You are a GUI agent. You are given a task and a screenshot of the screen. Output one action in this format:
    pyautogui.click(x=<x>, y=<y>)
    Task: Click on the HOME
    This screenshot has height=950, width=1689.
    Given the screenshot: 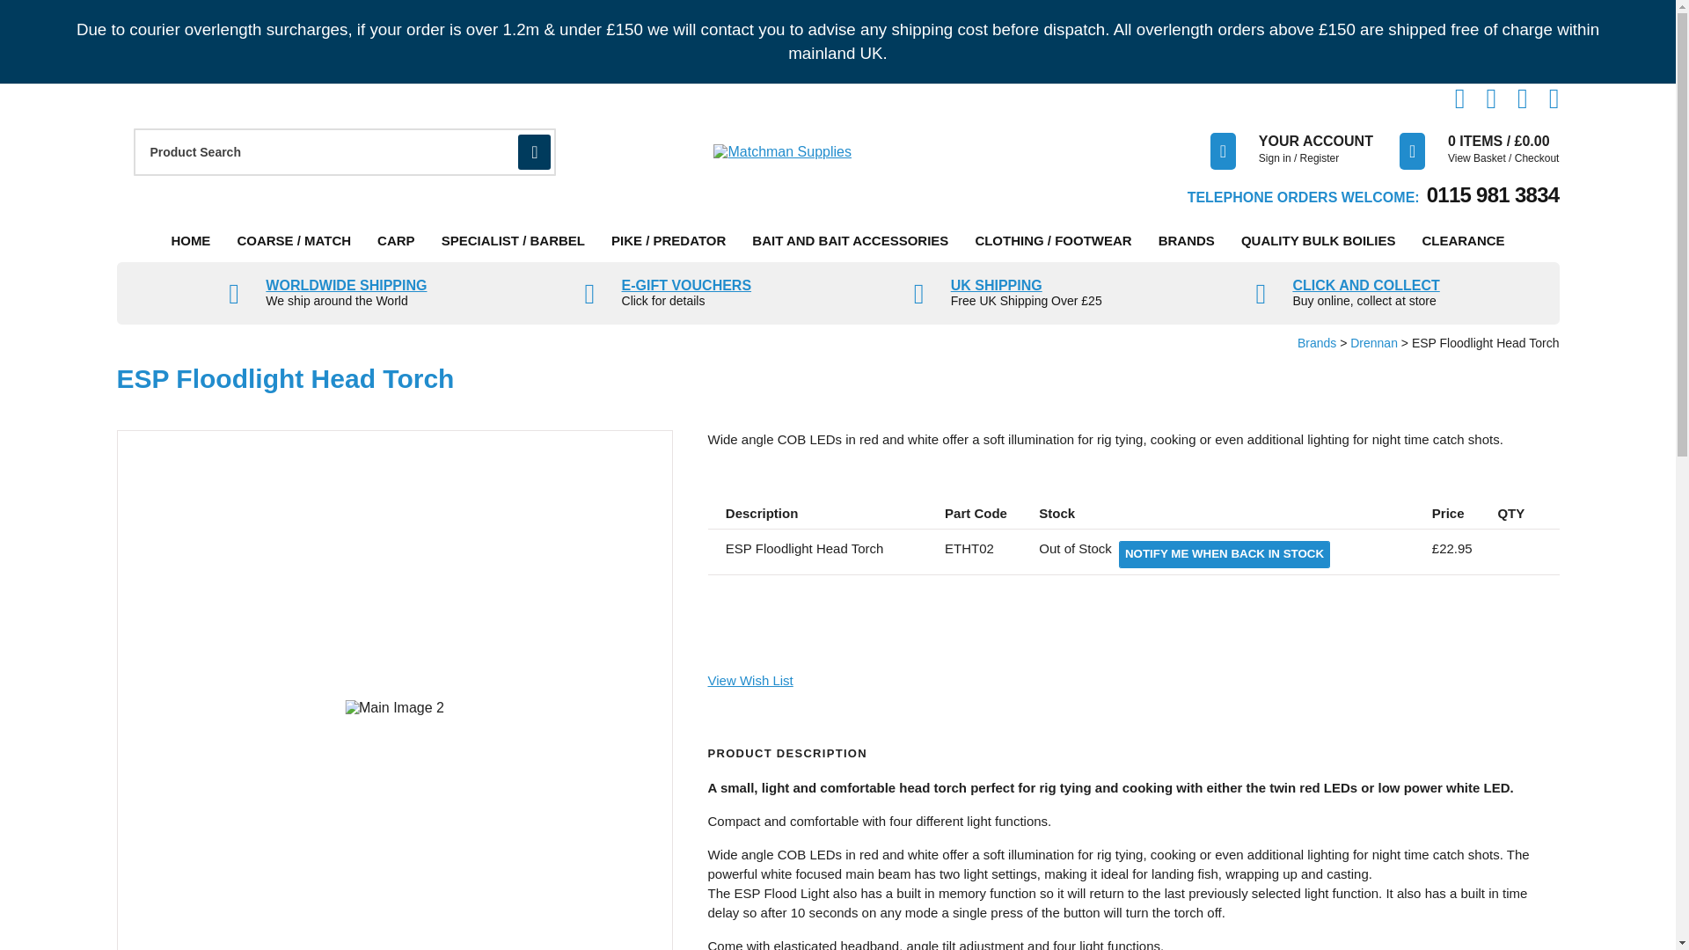 What is the action you would take?
    pyautogui.click(x=190, y=241)
    